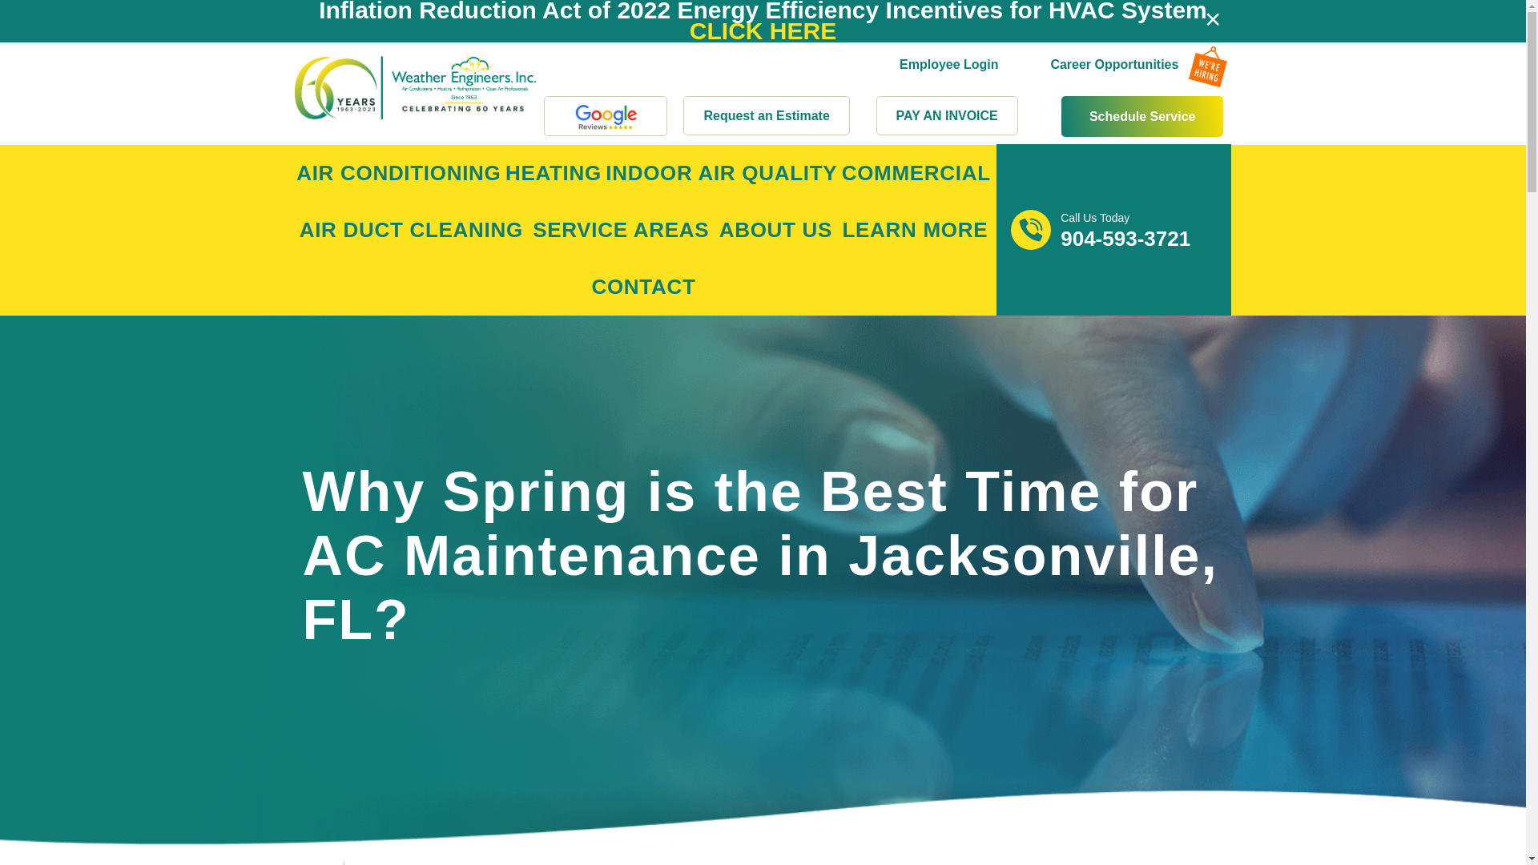  Describe the element at coordinates (1142, 115) in the screenshot. I see `Schedule Service` at that location.